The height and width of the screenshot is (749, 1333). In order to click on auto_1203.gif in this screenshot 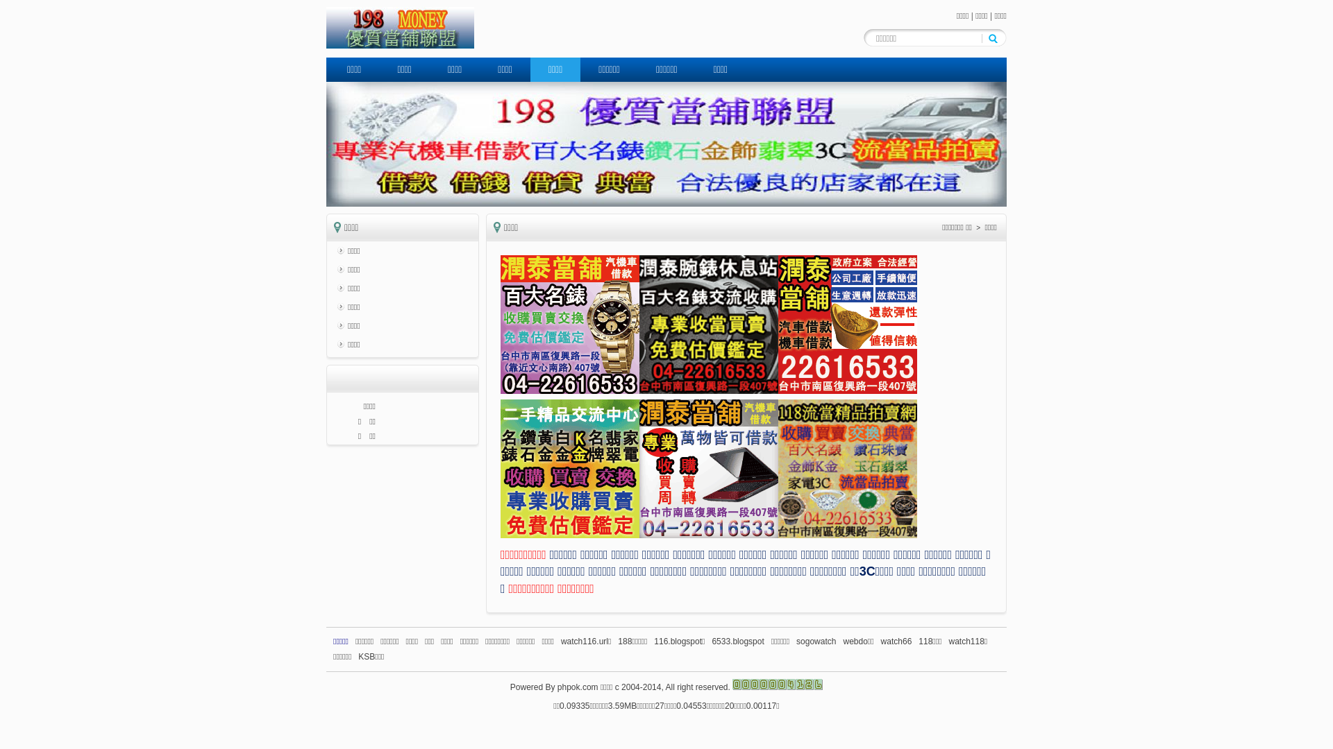, I will do `click(848, 469)`.